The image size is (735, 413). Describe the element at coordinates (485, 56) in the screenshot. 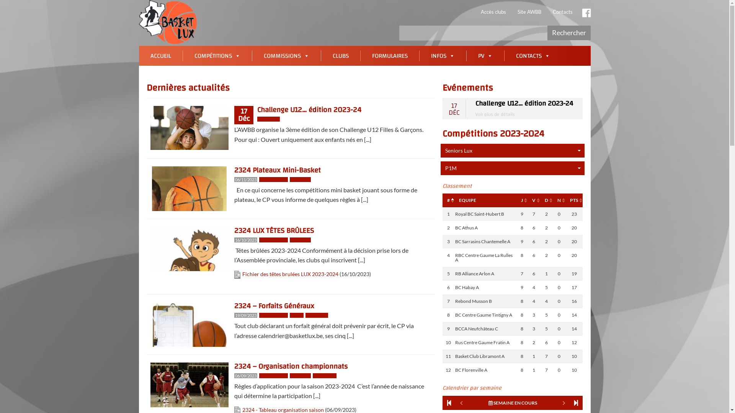

I see `PV` at that location.